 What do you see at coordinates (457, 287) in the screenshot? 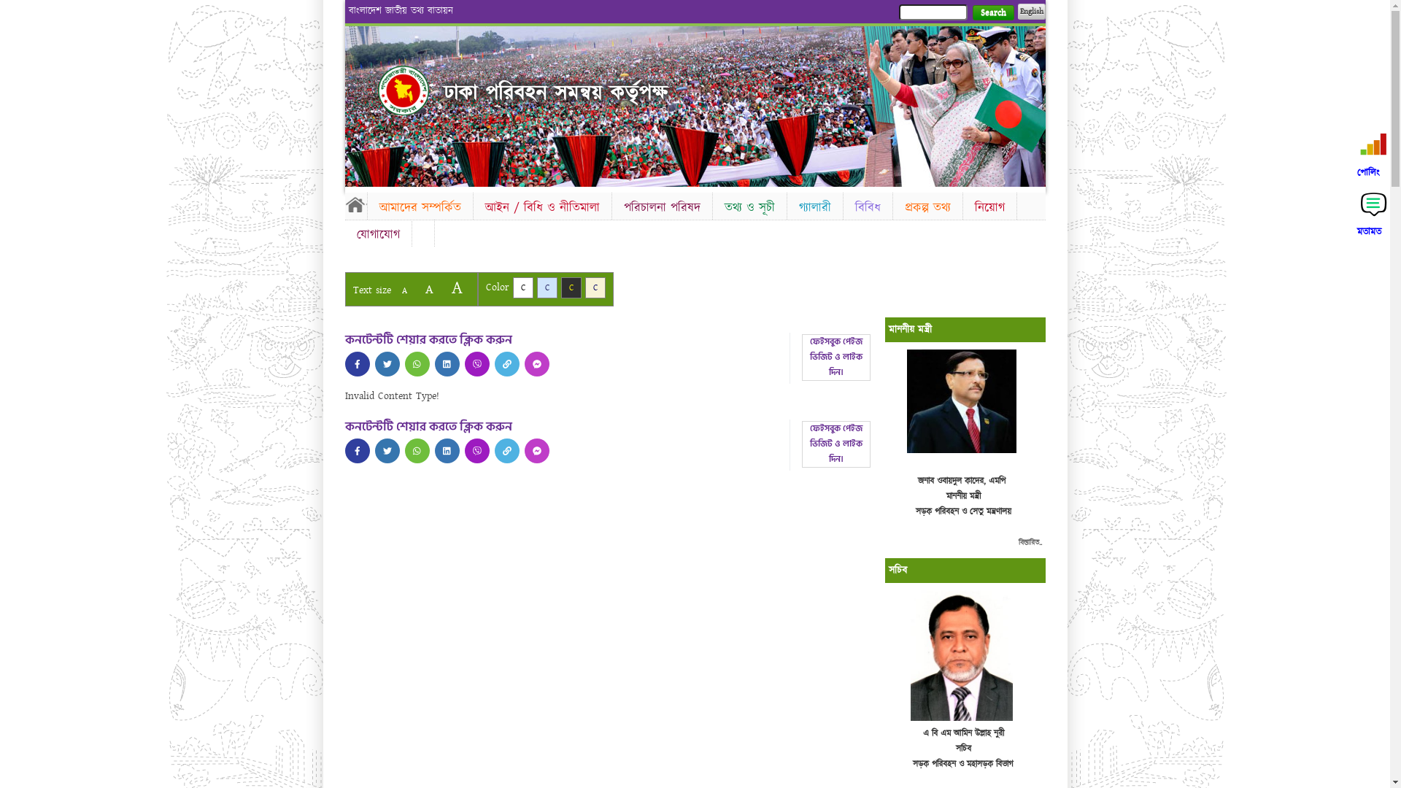
I see `A` at bounding box center [457, 287].